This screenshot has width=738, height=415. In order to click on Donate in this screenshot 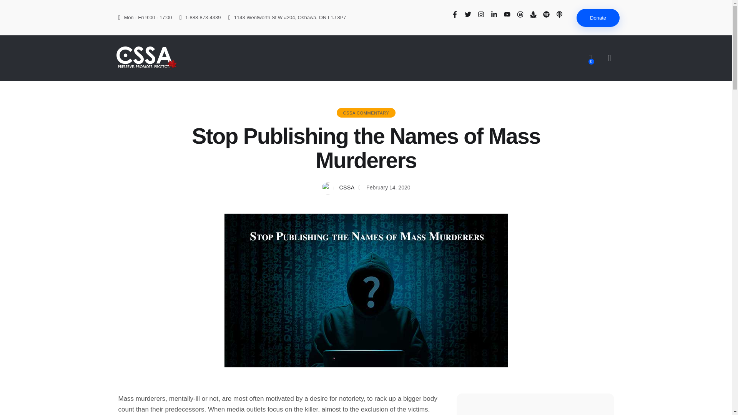, I will do `click(598, 18)`.